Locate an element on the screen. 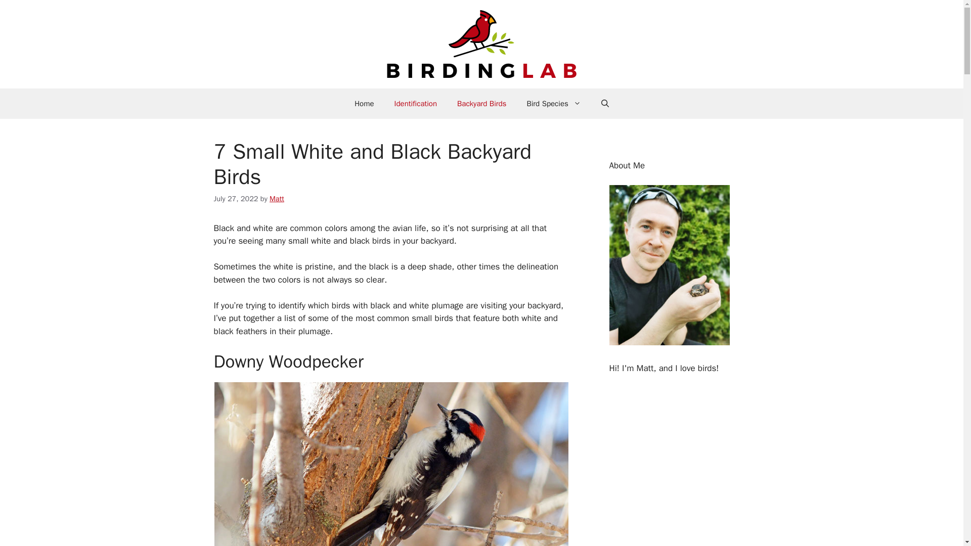  View all posts by Matt is located at coordinates (277, 198).